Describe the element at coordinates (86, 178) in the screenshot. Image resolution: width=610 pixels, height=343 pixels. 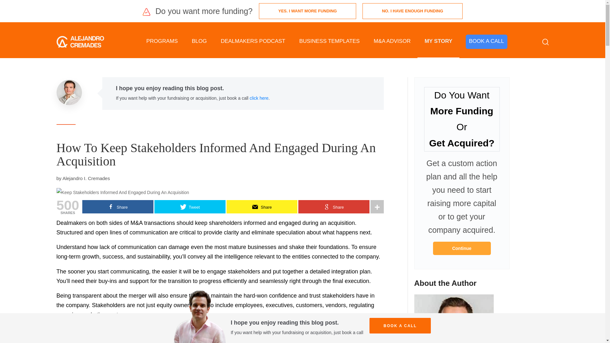
I see `Alejandro I. Cremades` at that location.